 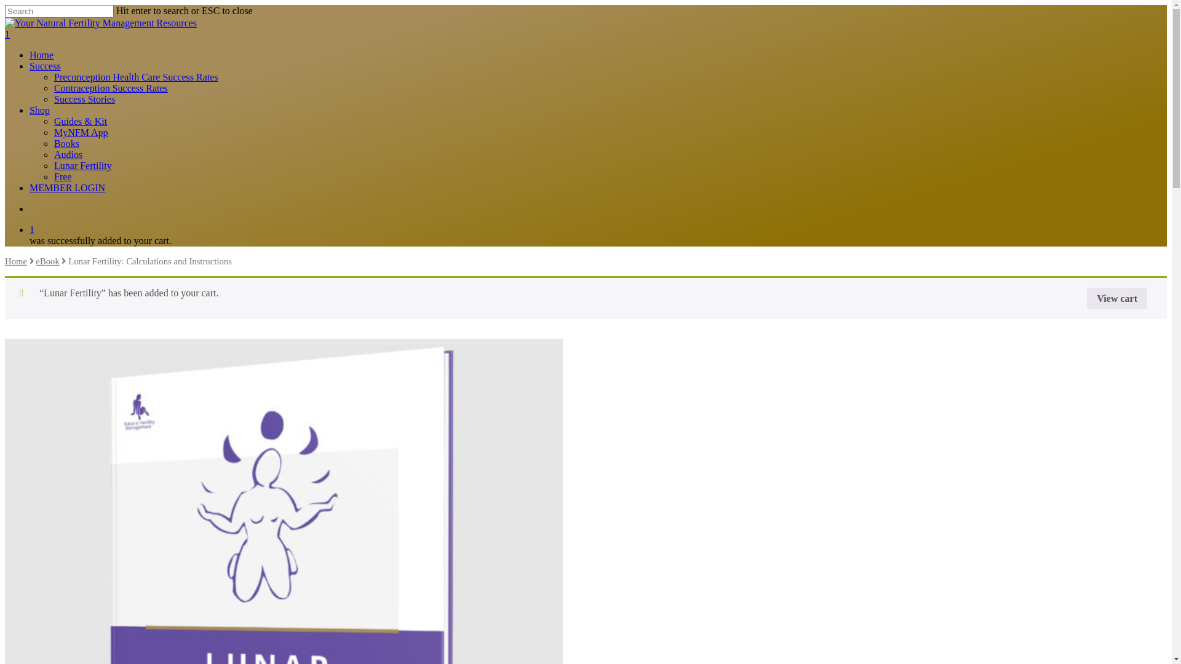 What do you see at coordinates (68, 188) in the screenshot?
I see `MEMBER LOGIN` at bounding box center [68, 188].